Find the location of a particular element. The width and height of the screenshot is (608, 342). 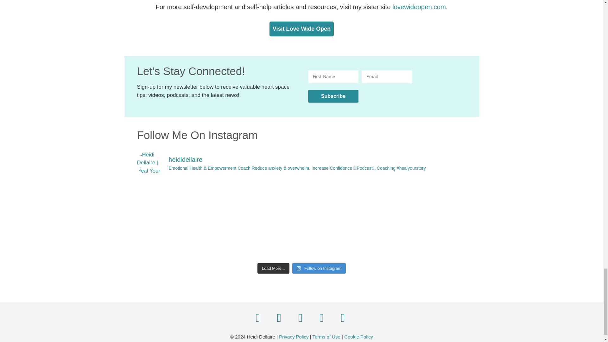

Pinterest is located at coordinates (321, 318).